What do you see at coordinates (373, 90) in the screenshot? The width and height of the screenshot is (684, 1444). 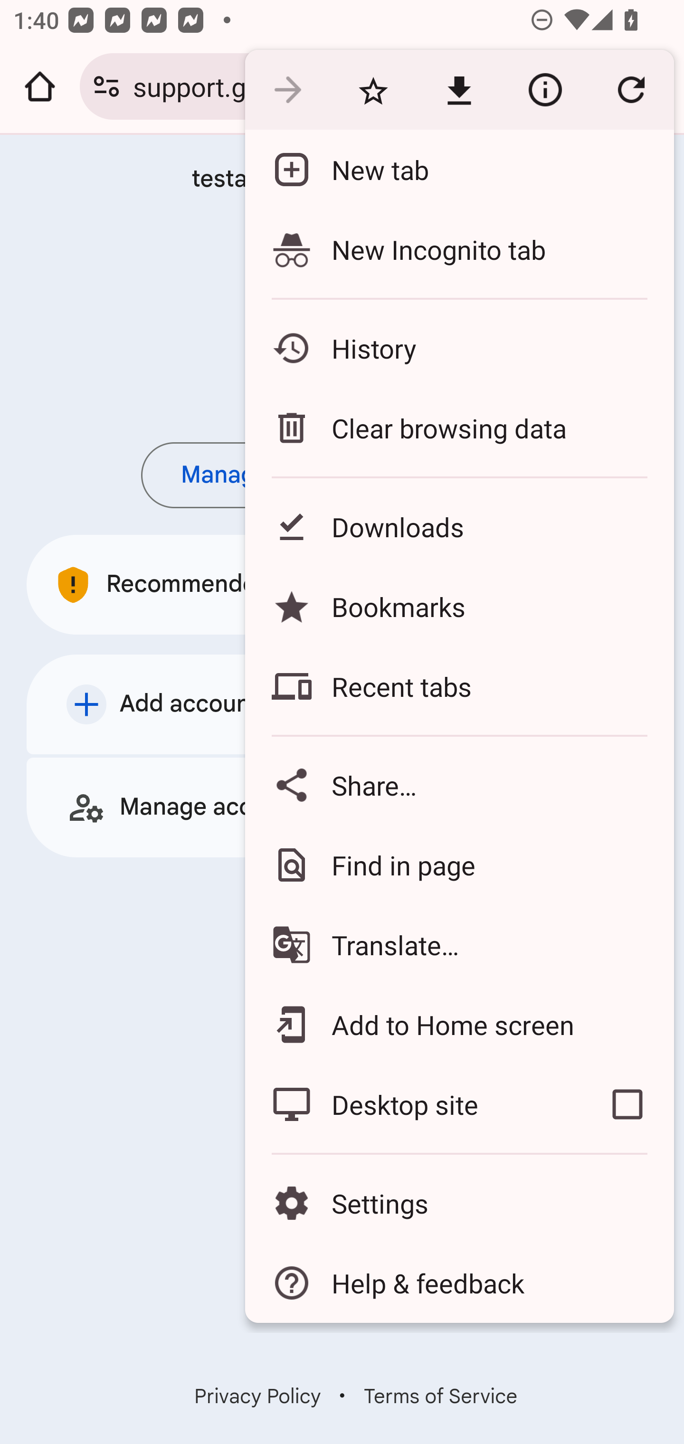 I see `Bookmark` at bounding box center [373, 90].